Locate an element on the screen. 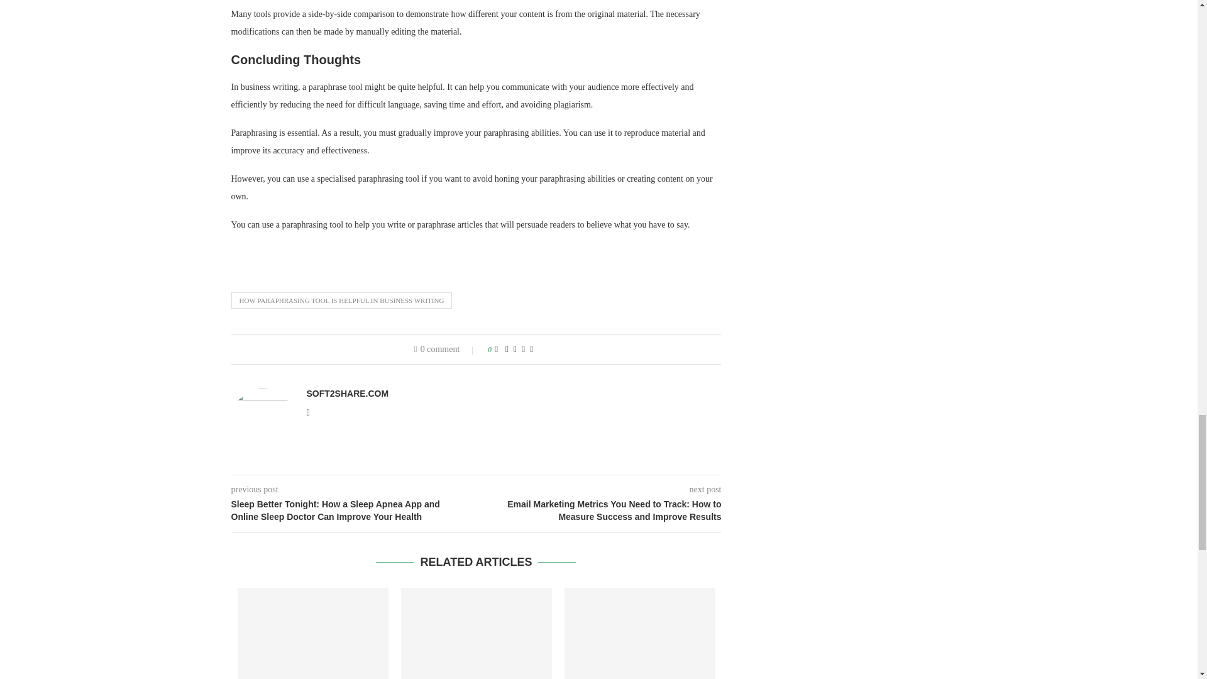 This screenshot has height=679, width=1207. HOW PARAPHRASING TOOL IS HELPFUL IN BUSINESS WRITING is located at coordinates (342, 301).